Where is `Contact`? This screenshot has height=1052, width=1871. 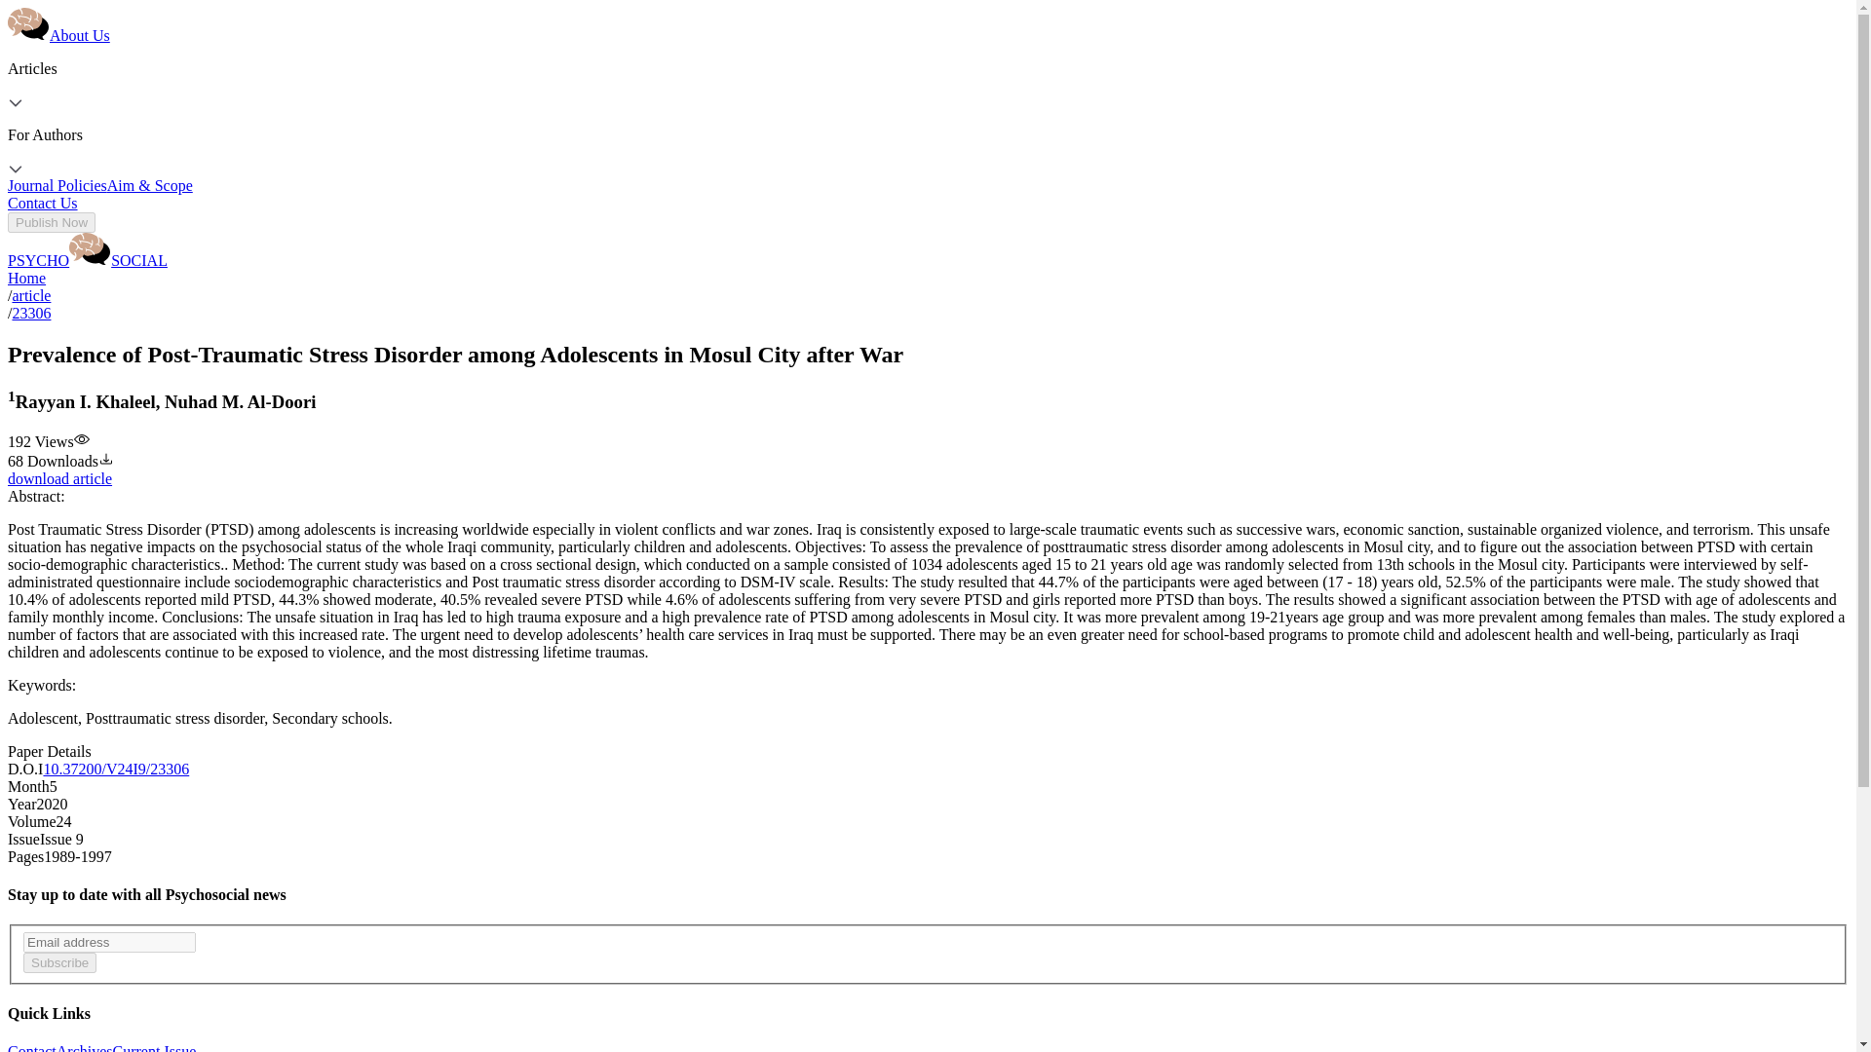 Contact is located at coordinates (31, 1048).